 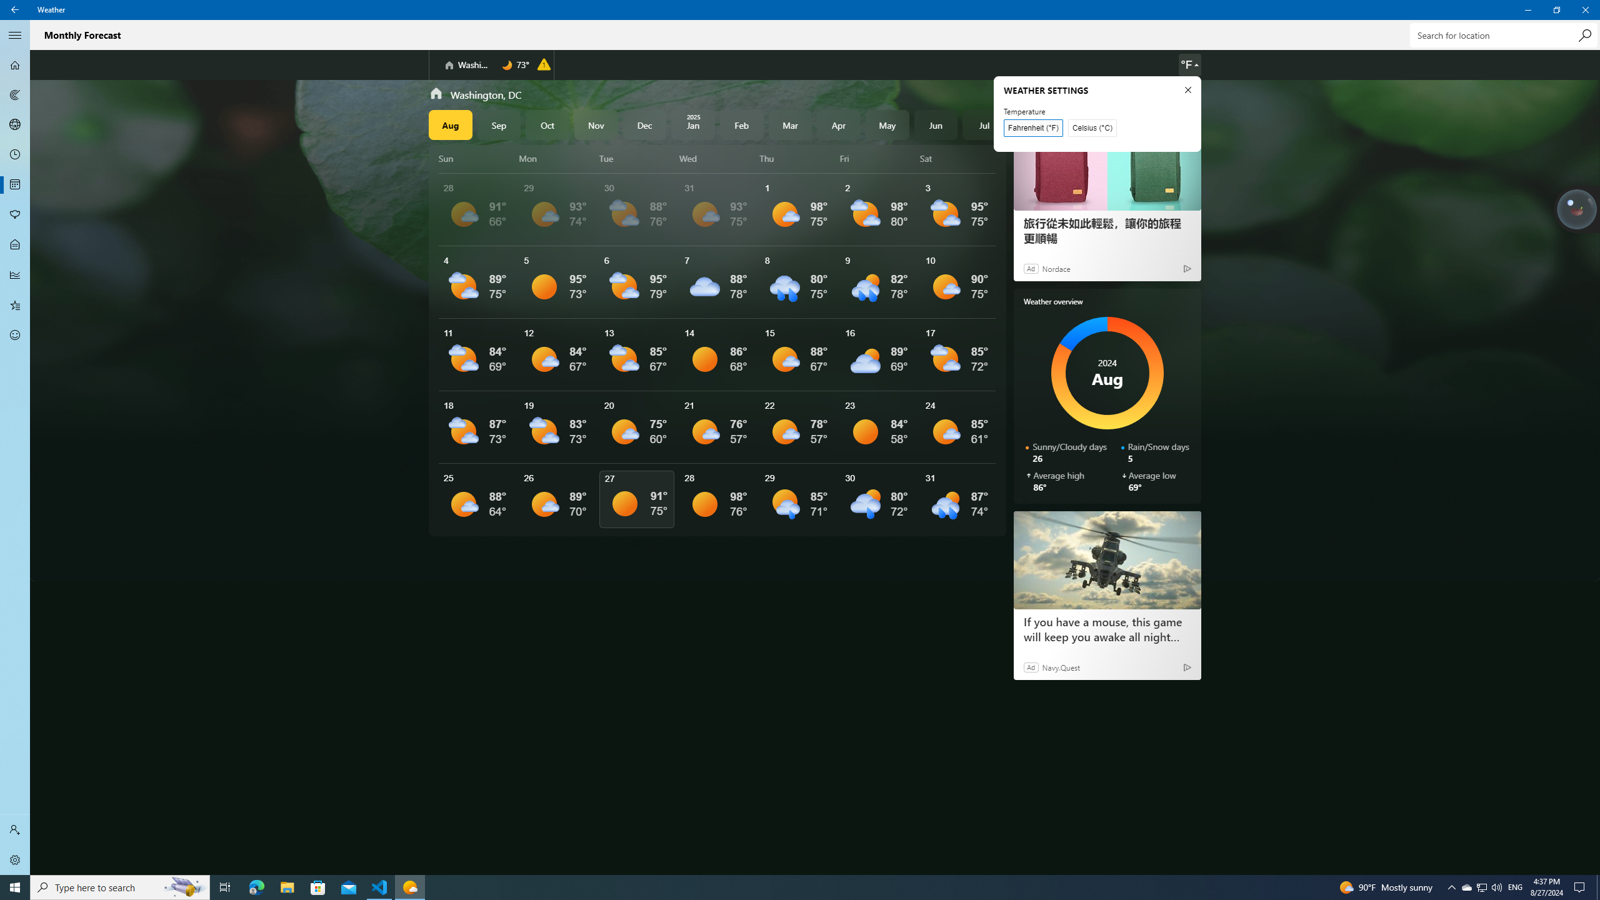 I want to click on Minimize Weather, so click(x=1527, y=10).